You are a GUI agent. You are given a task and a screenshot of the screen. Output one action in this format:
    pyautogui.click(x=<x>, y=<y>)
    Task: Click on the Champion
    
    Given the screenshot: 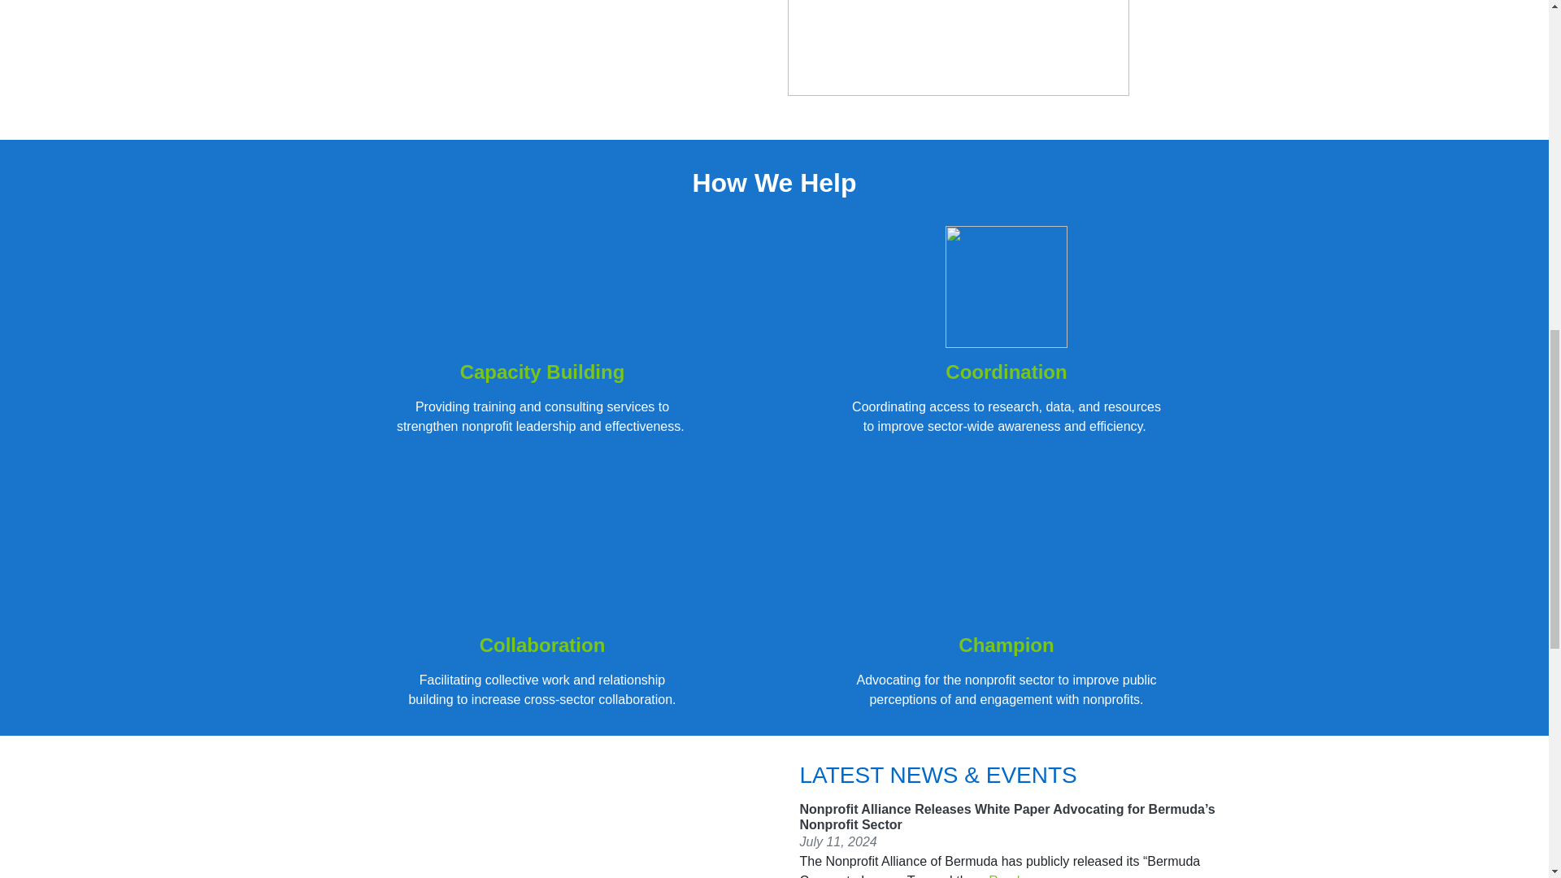 What is the action you would take?
    pyautogui.click(x=1006, y=644)
    